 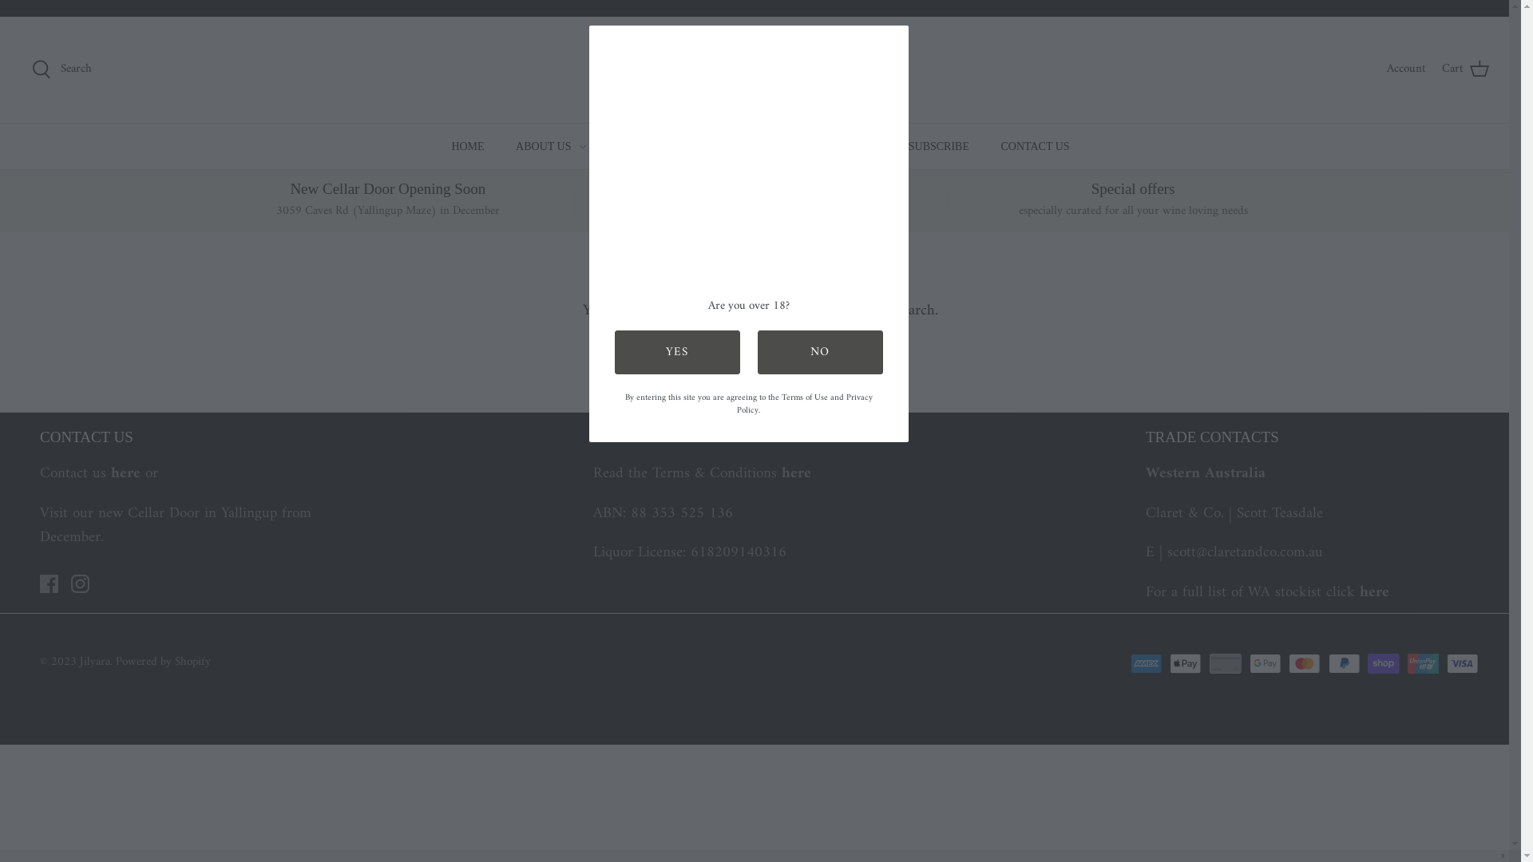 I want to click on Jilyara, so click(x=760, y=70).